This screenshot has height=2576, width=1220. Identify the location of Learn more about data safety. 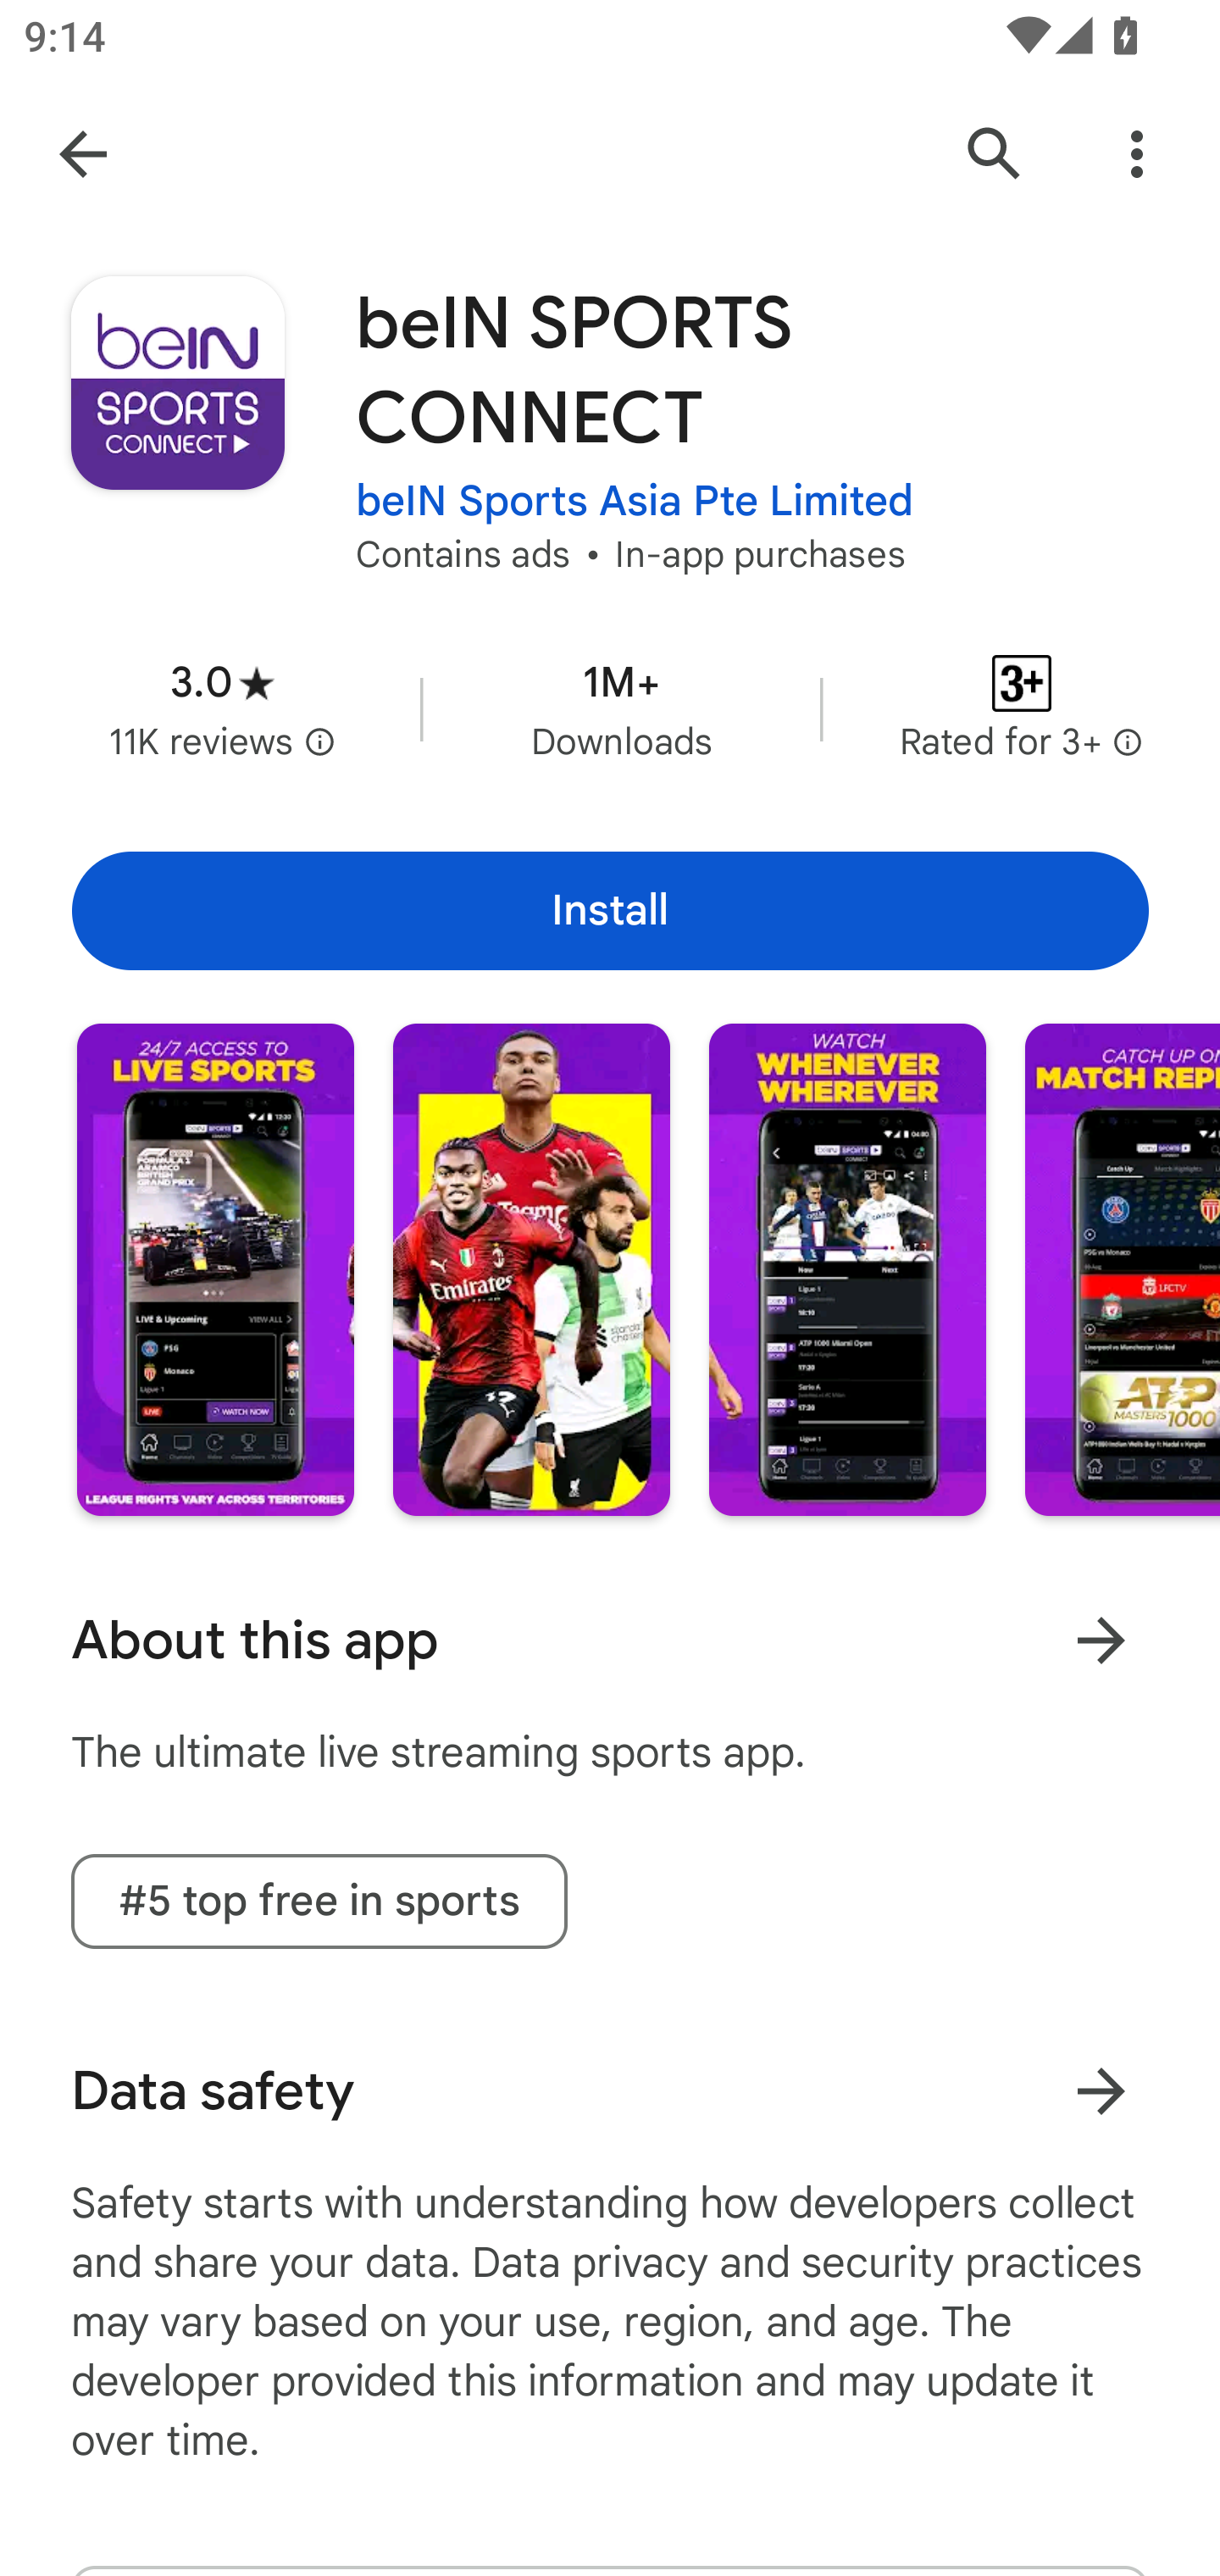
(1101, 2090).